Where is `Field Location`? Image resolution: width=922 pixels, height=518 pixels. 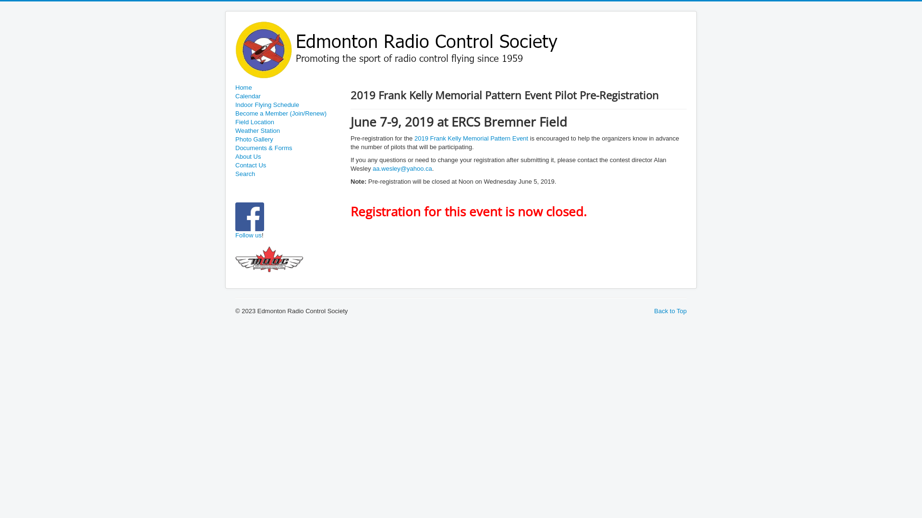
Field Location is located at coordinates (288, 122).